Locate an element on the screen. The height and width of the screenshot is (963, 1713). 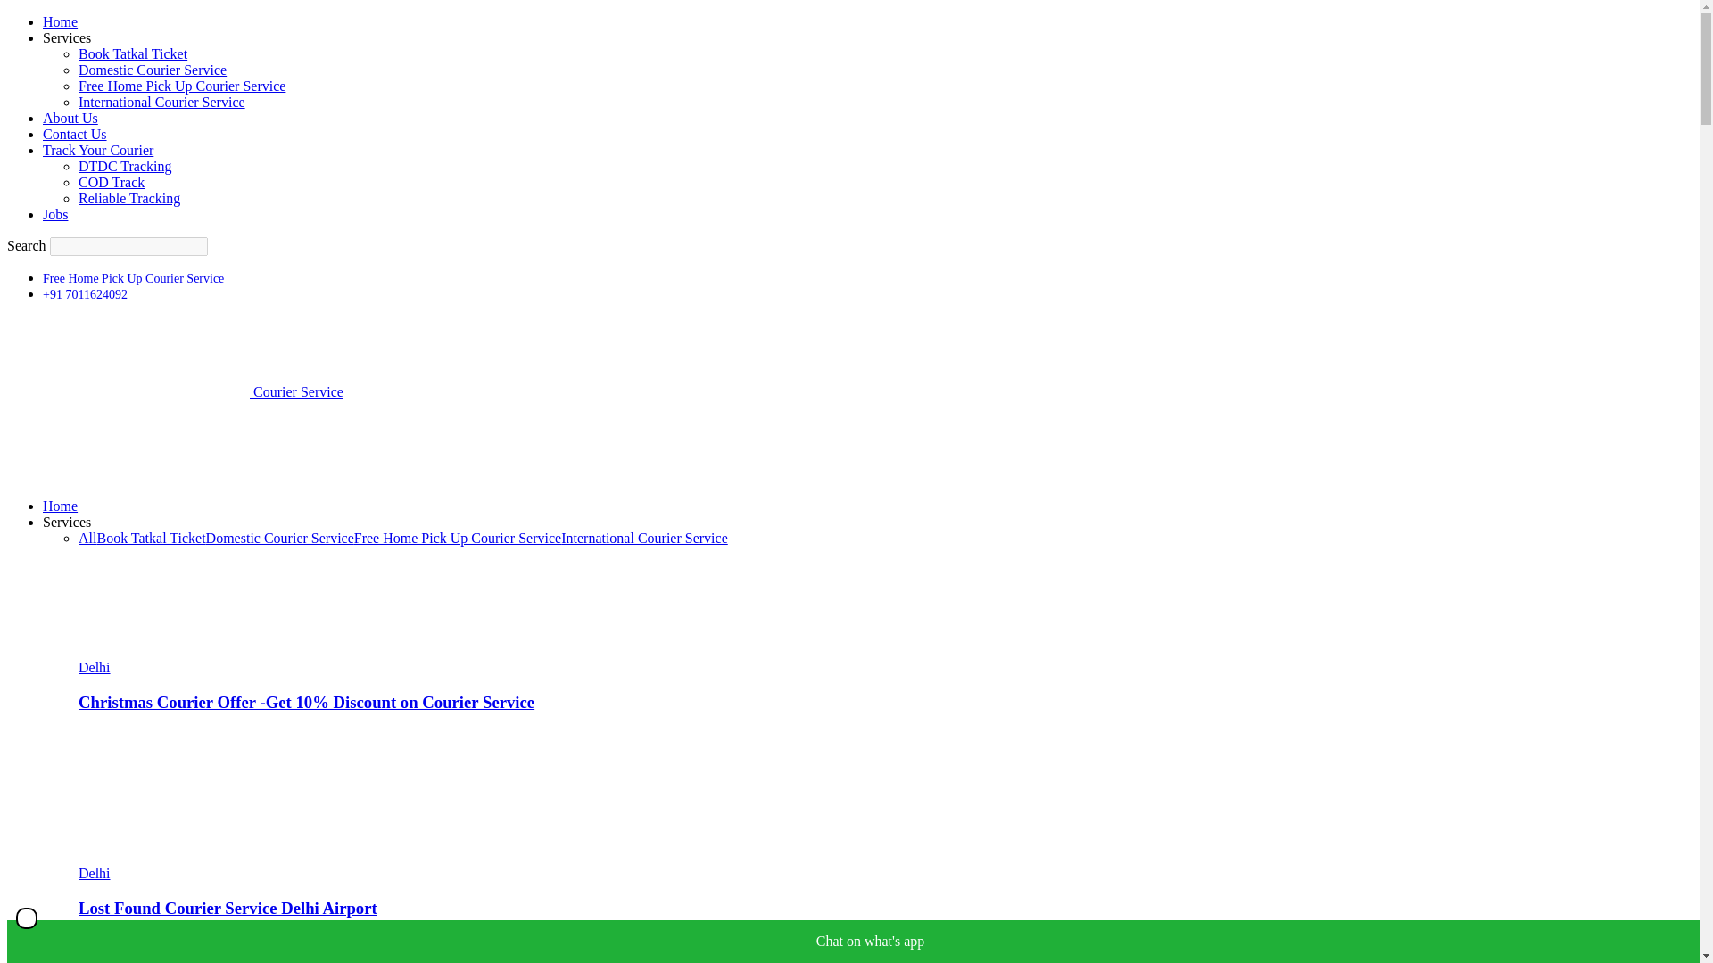
Free Home Pick Up Courier Service is located at coordinates (458, 539).